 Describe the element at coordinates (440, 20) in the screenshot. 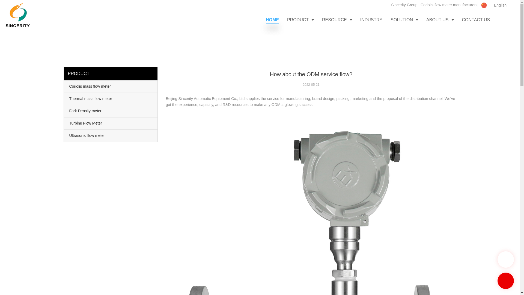

I see `ABOUT US` at that location.